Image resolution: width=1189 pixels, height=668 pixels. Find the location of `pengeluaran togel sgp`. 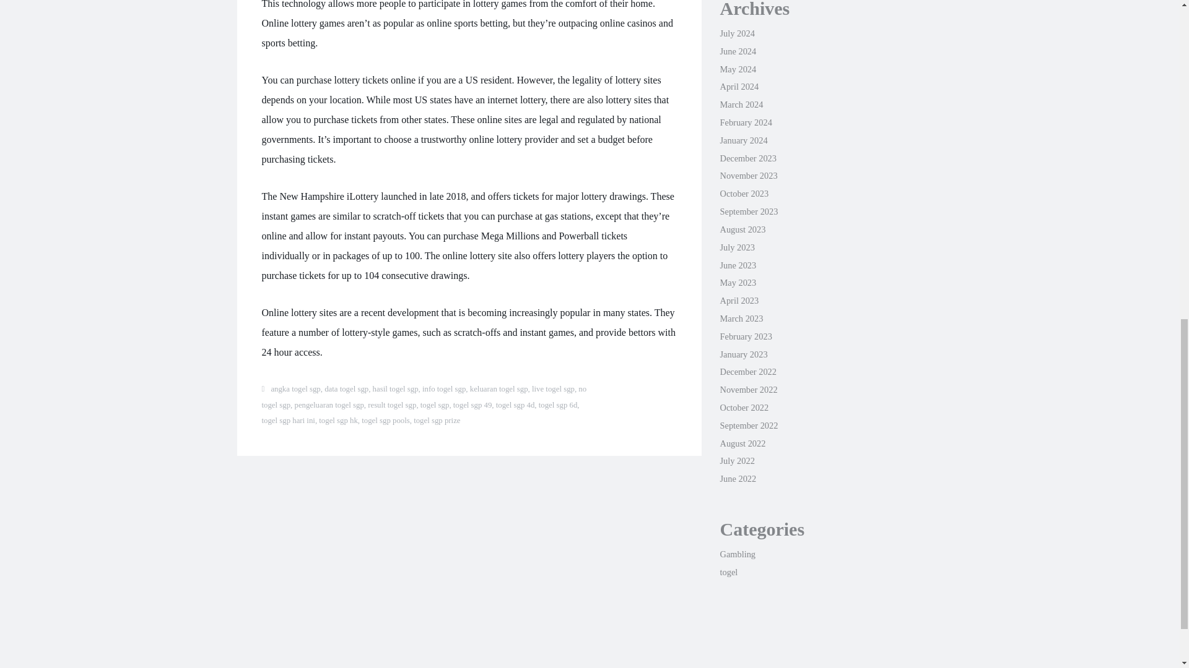

pengeluaran togel sgp is located at coordinates (328, 405).